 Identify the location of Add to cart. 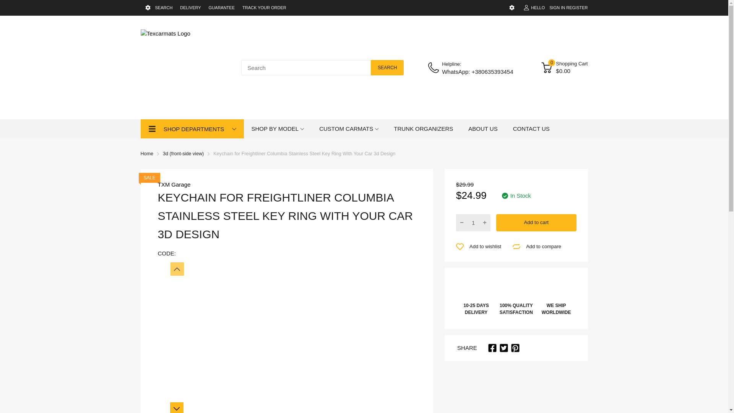
(536, 223).